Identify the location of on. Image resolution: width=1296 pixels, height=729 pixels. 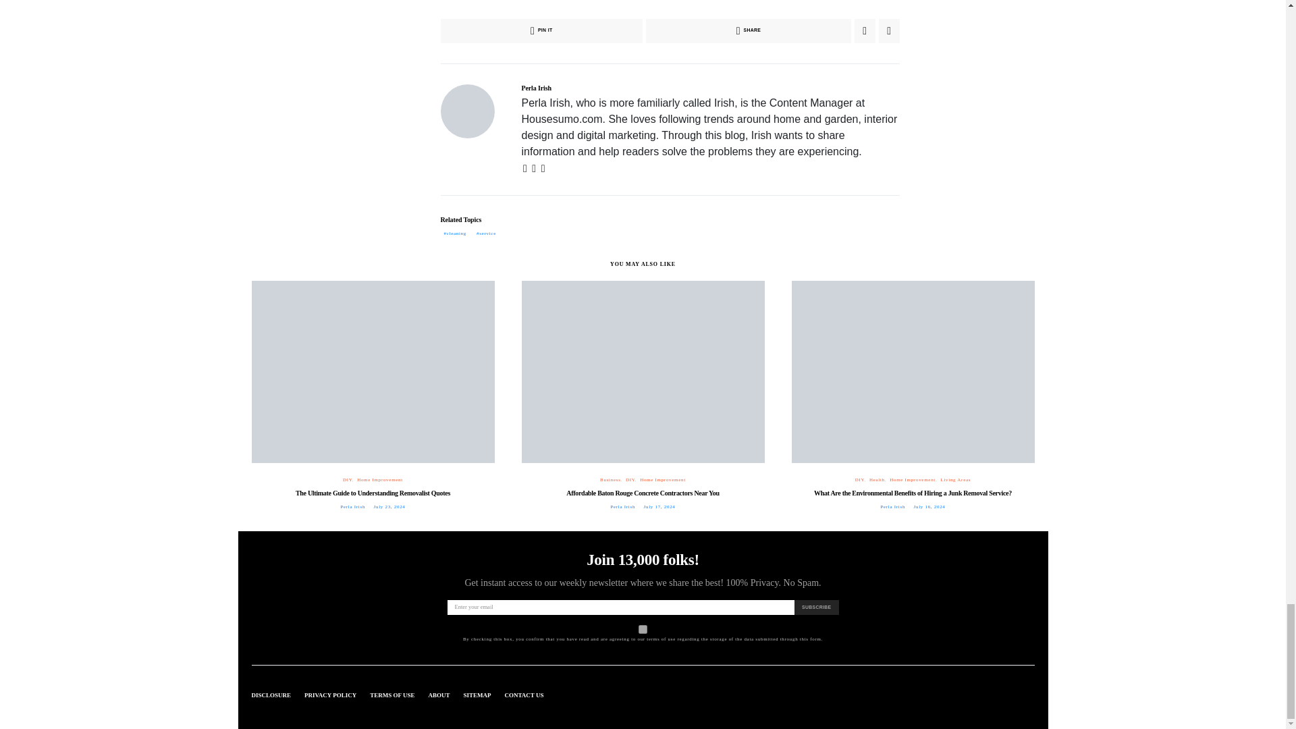
(643, 629).